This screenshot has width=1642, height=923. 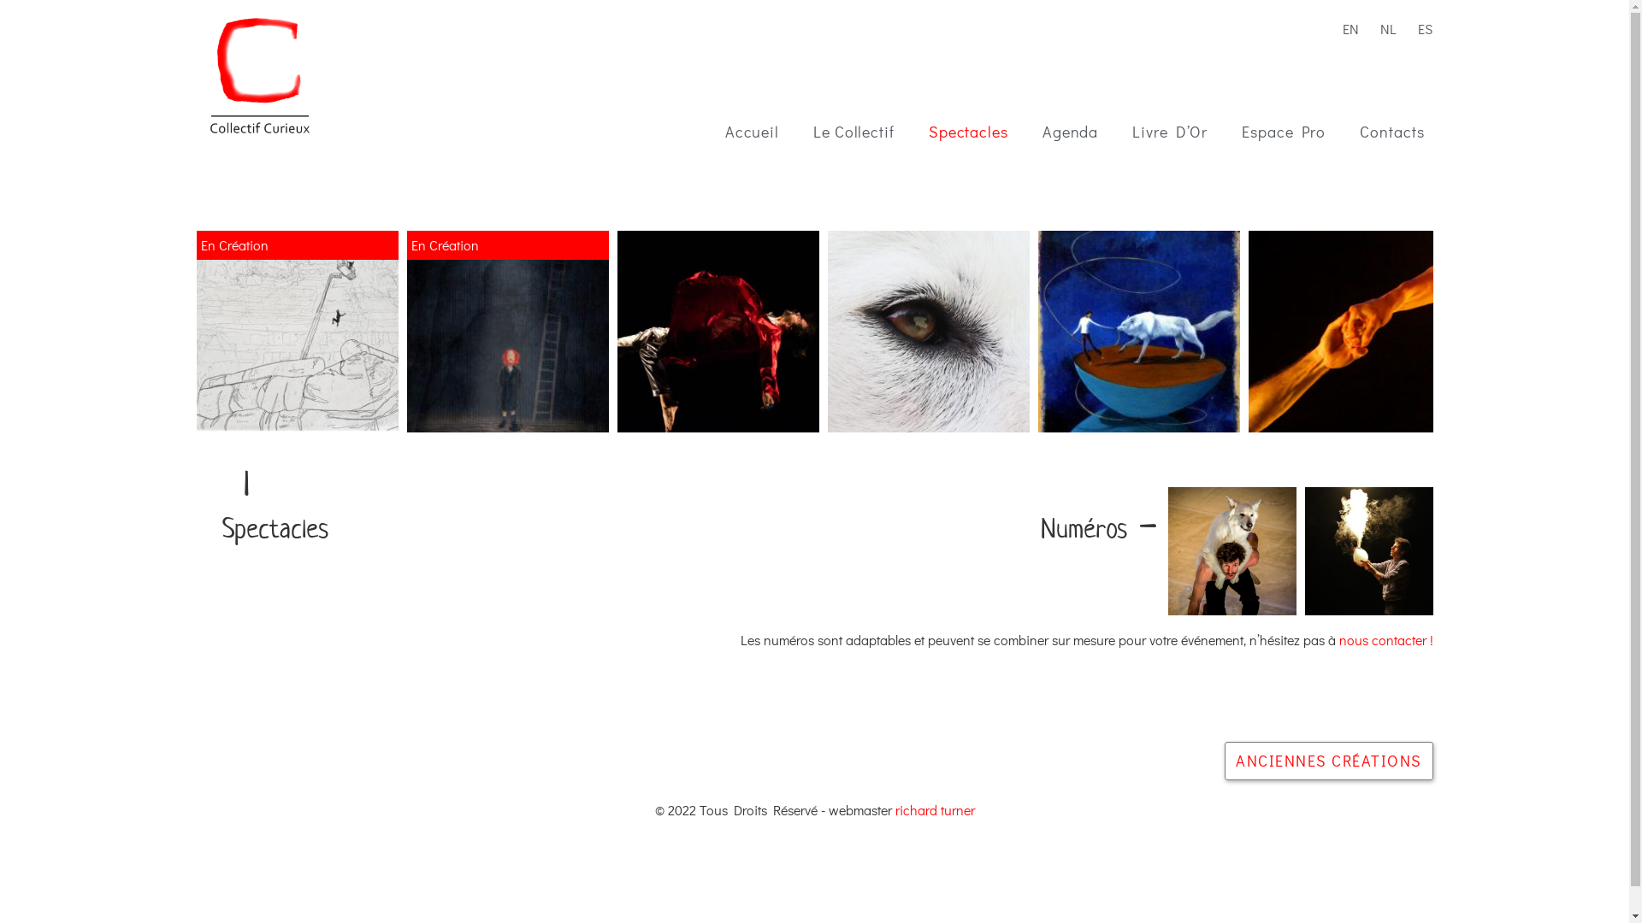 What do you see at coordinates (934, 810) in the screenshot?
I see `richard turner` at bounding box center [934, 810].